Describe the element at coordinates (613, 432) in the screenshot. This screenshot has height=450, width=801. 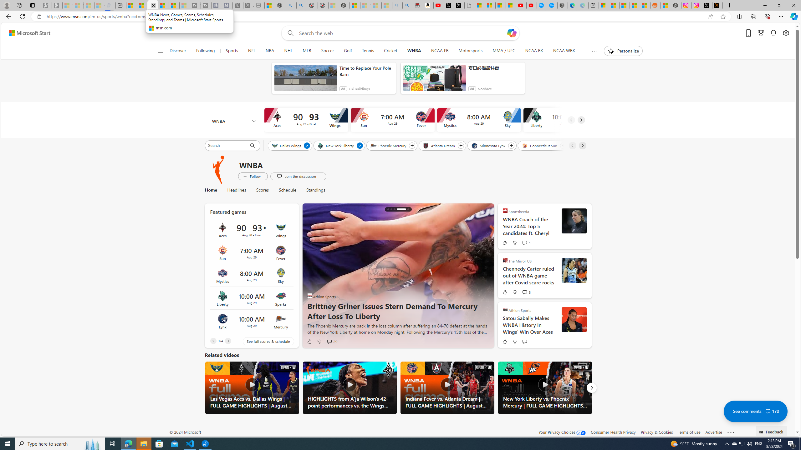
I see `Consumer Health Privacy` at that location.